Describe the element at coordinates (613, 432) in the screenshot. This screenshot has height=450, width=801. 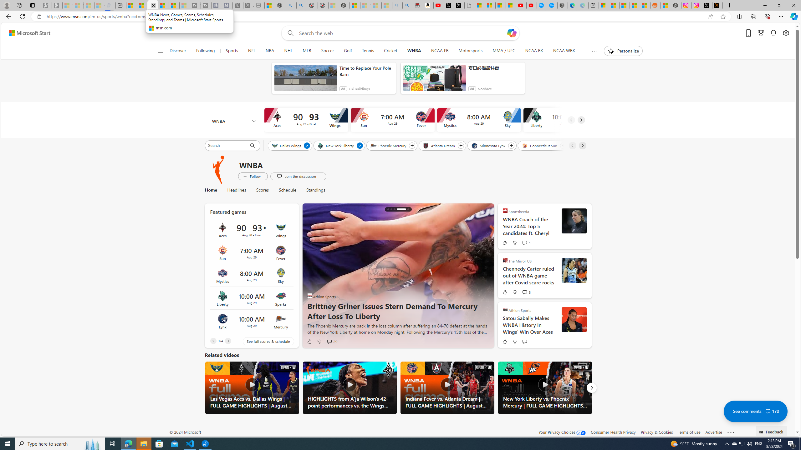
I see `Consumer Health Privacy` at that location.